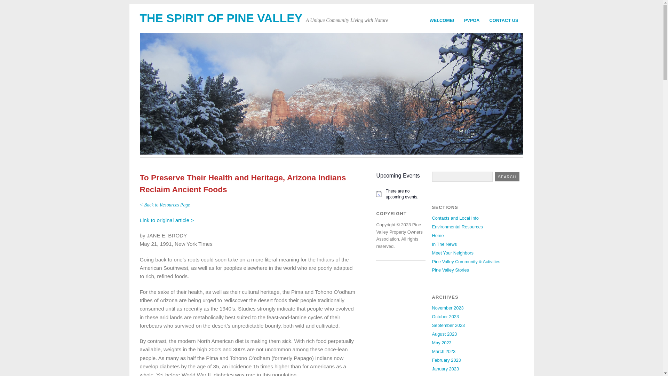 The image size is (668, 376). I want to click on Home, so click(438, 235).